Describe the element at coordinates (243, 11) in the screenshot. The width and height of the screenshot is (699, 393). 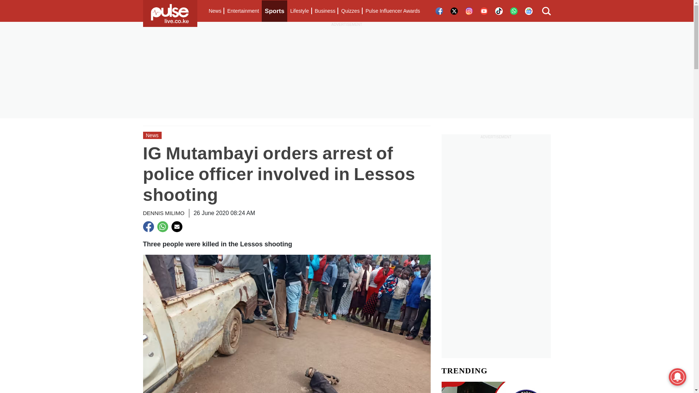
I see `Entertainment` at that location.